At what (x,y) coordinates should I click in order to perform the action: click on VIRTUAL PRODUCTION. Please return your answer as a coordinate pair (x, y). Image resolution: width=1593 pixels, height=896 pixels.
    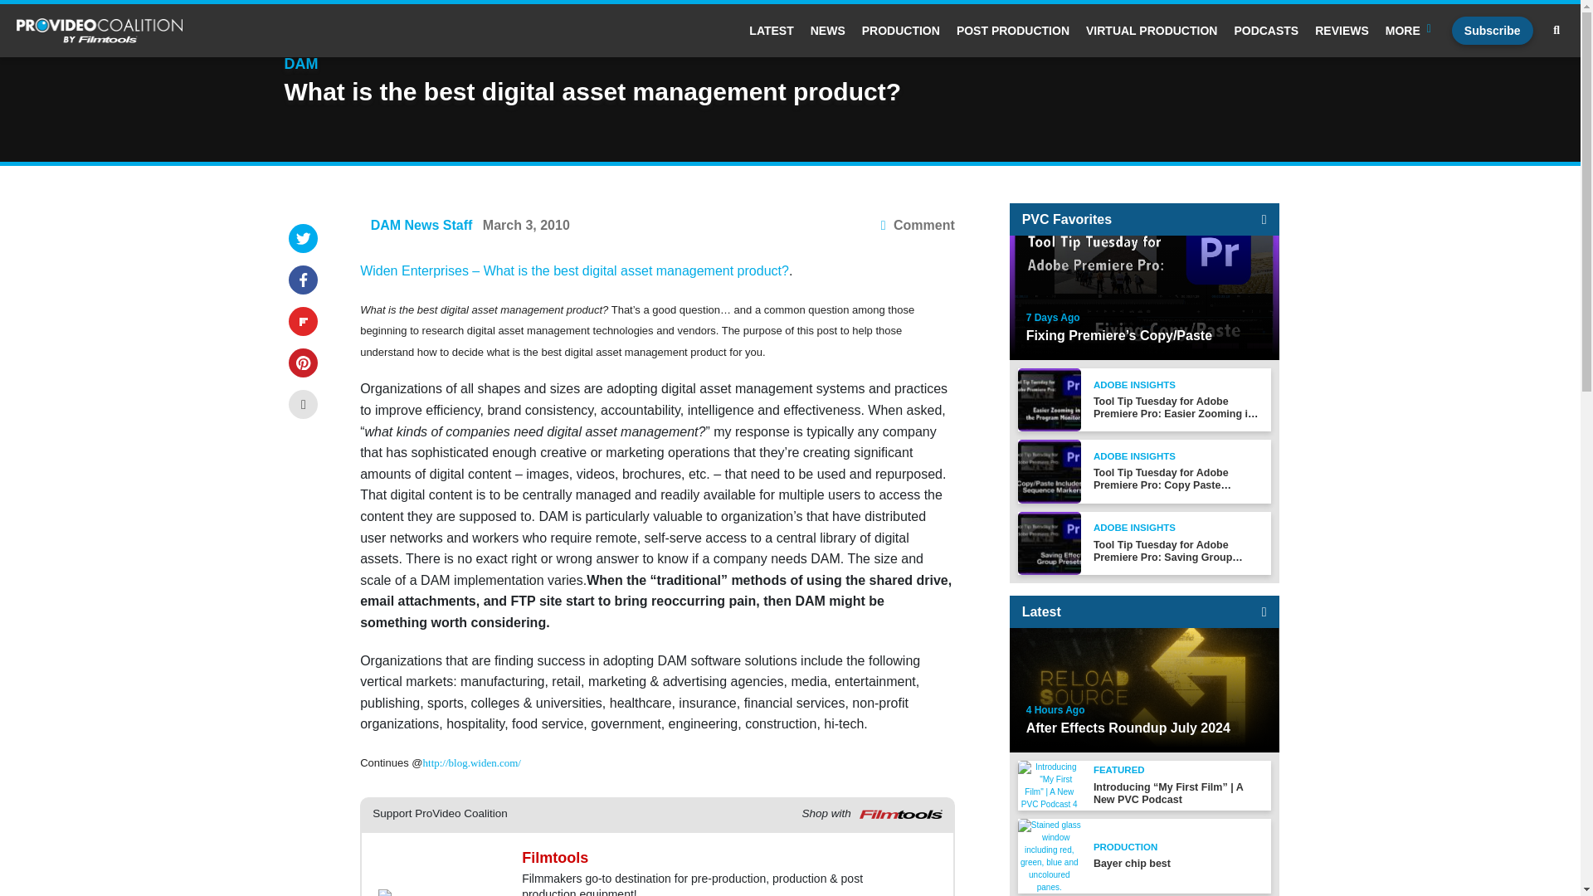
    Looking at the image, I should click on (1152, 31).